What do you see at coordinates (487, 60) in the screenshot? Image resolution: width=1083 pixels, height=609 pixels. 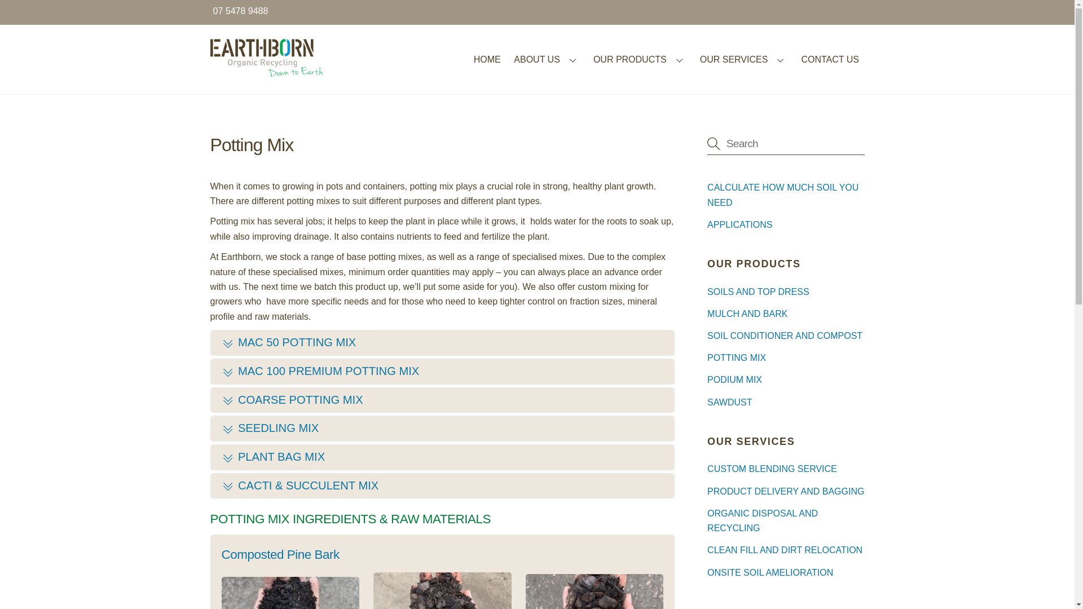 I see `HOME` at bounding box center [487, 60].